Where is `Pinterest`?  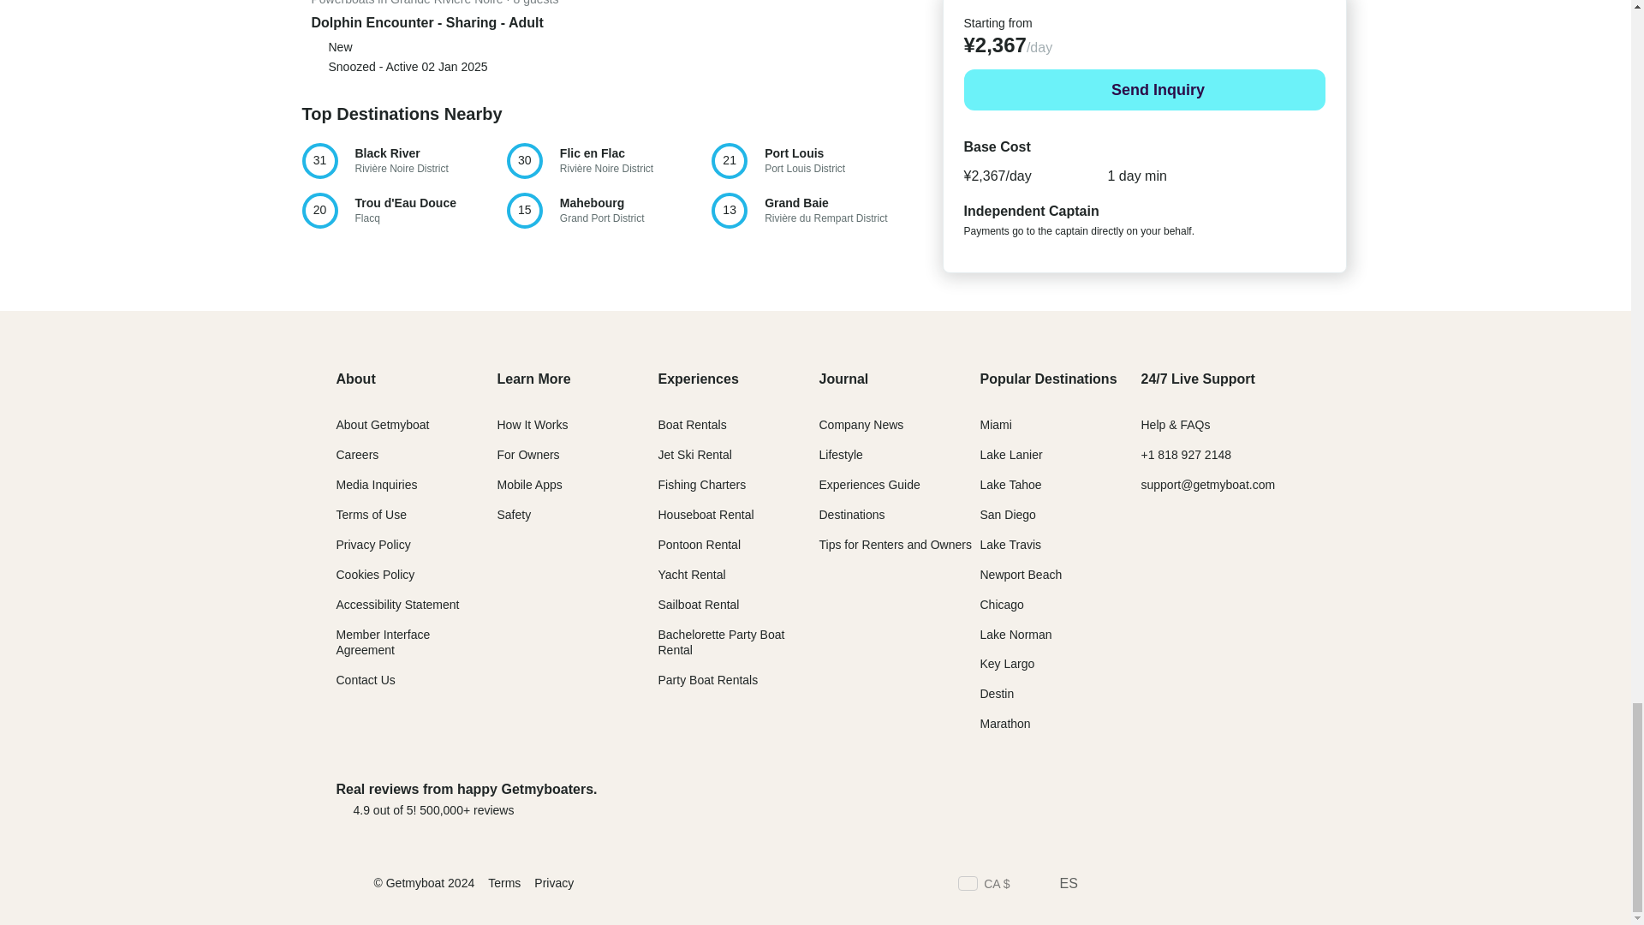 Pinterest is located at coordinates (402, 210).